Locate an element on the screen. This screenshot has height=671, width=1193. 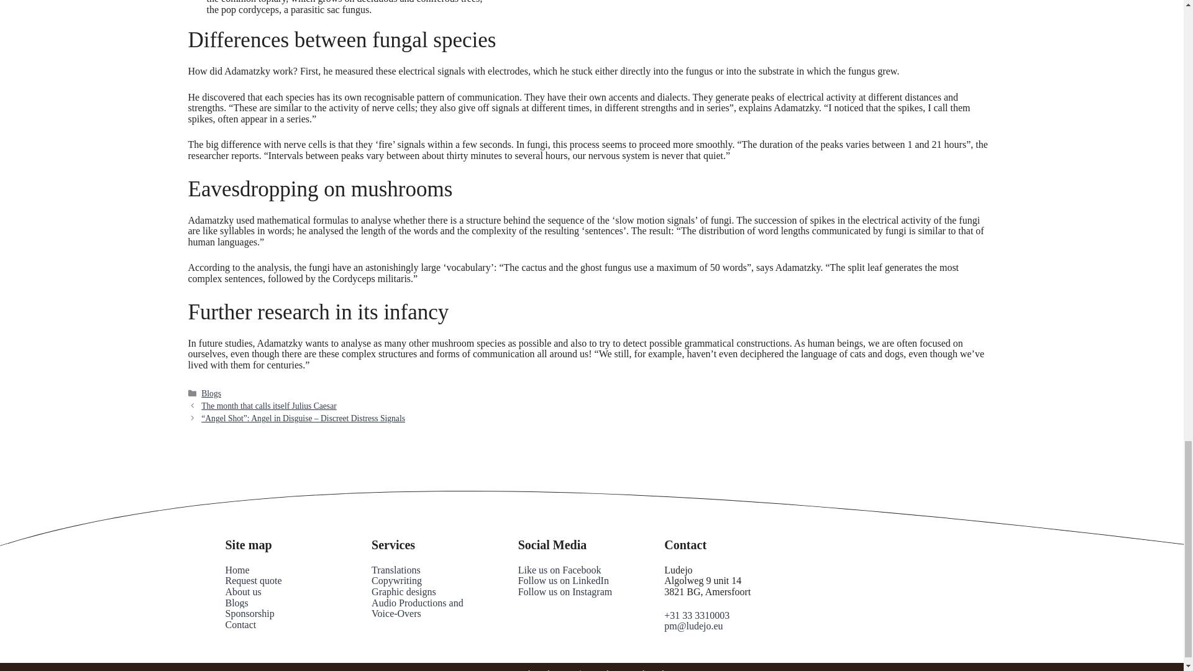
Blogs is located at coordinates (236, 603).